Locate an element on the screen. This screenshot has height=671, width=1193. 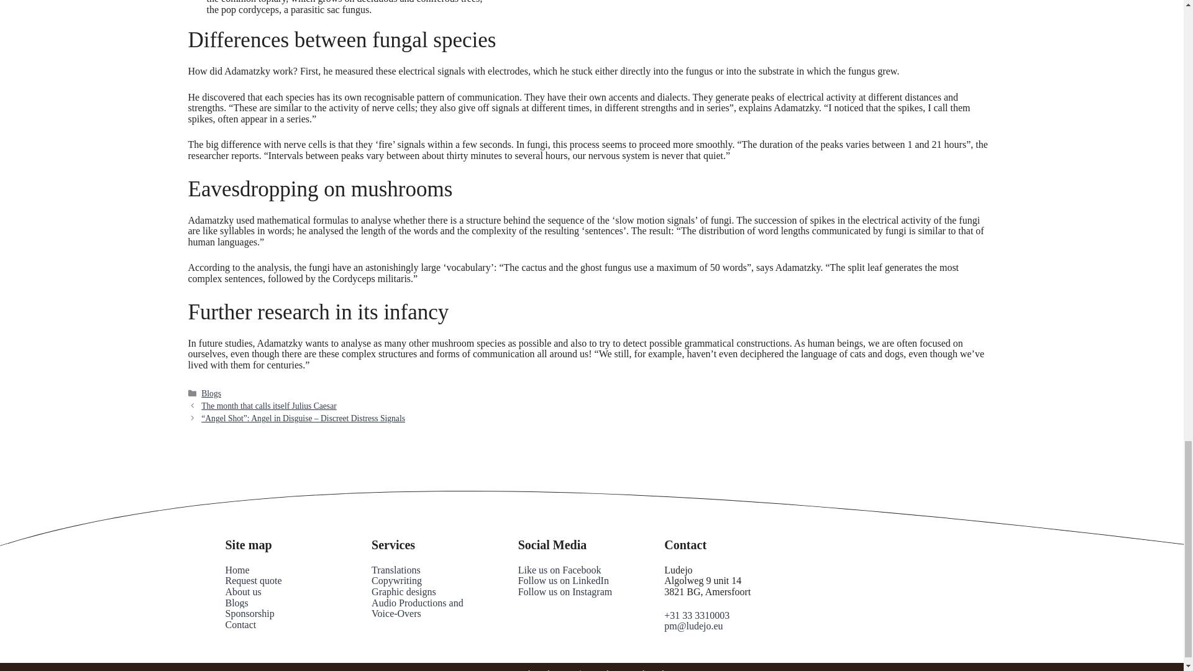
Blogs is located at coordinates (236, 603).